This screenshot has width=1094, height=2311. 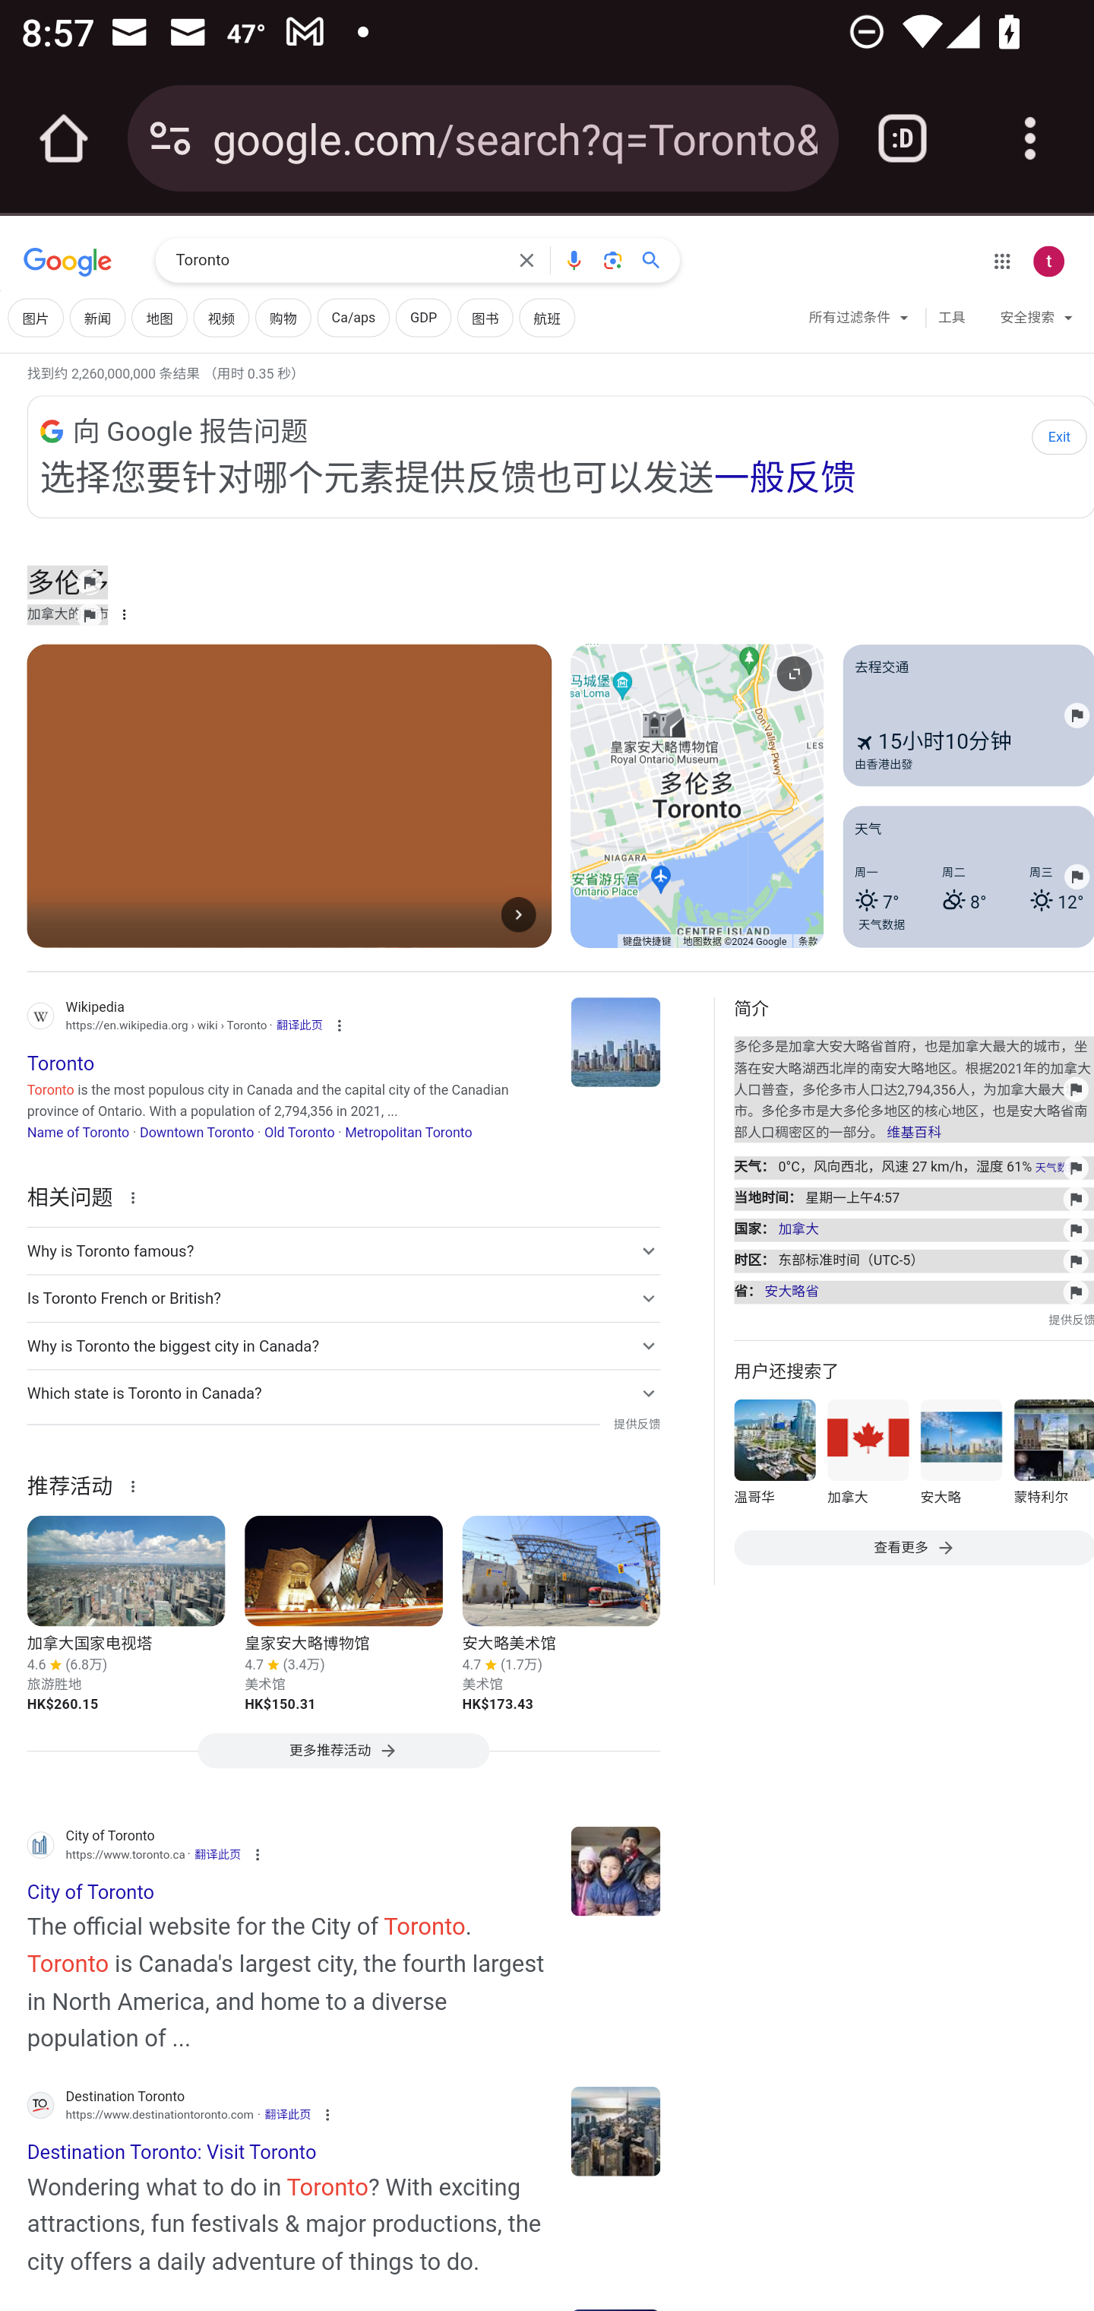 What do you see at coordinates (775, 1457) in the screenshot?
I see `温哥华` at bounding box center [775, 1457].